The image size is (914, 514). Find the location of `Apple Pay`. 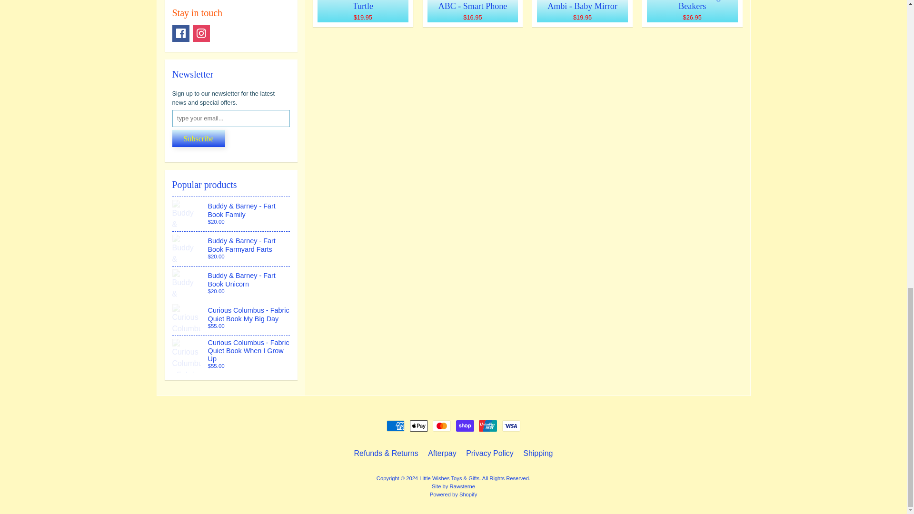

Apple Pay is located at coordinates (418, 426).